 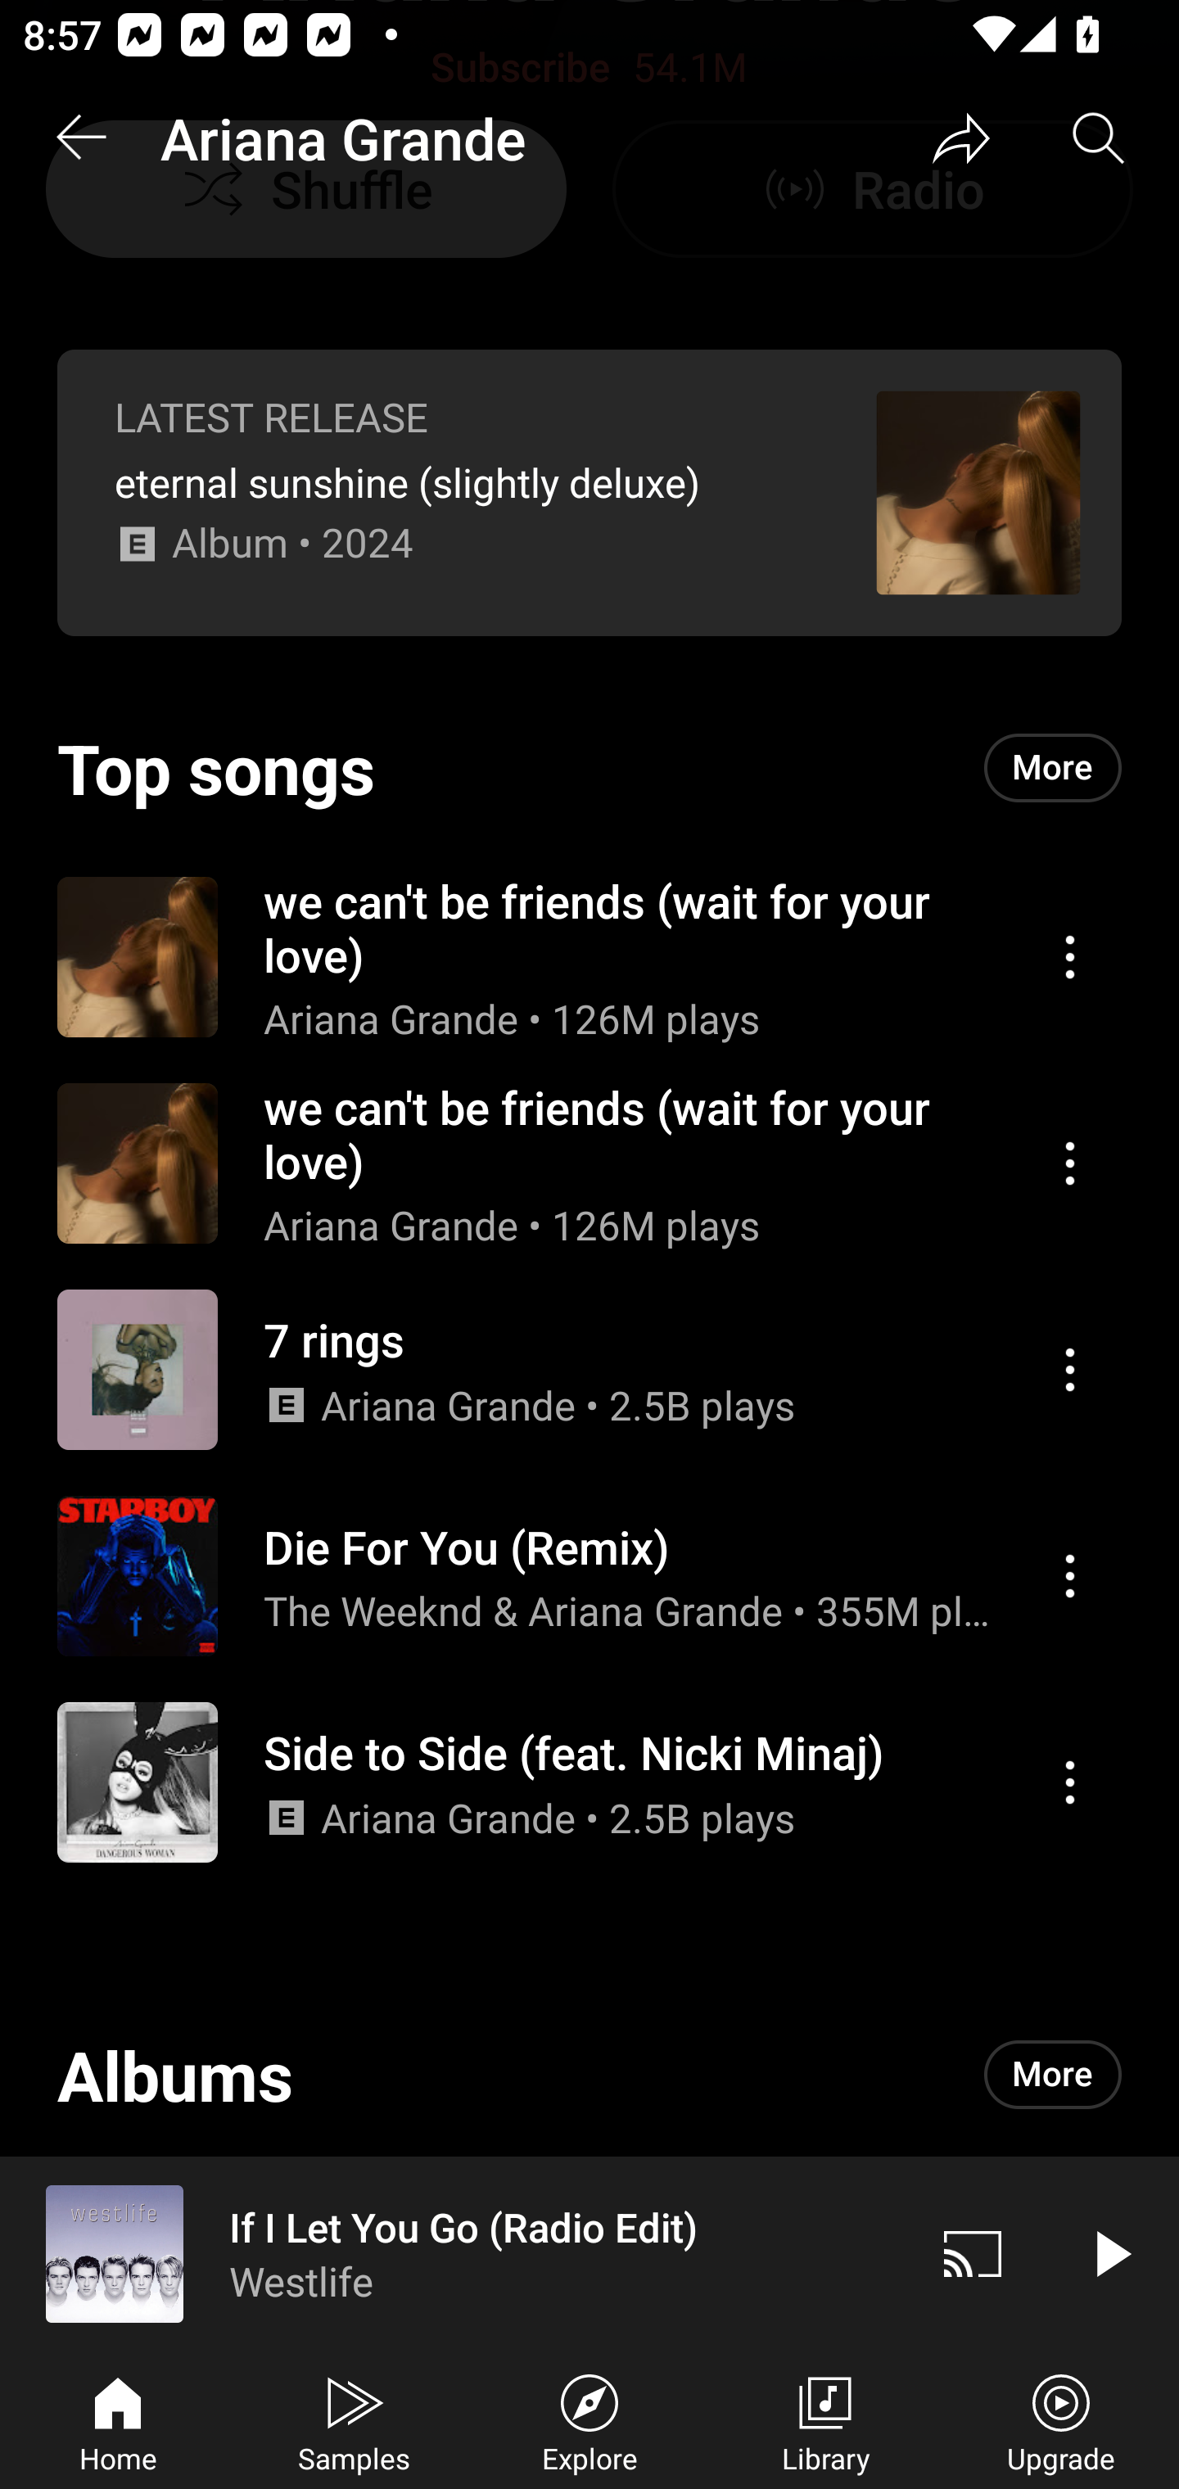 What do you see at coordinates (589, 956) in the screenshot?
I see `Action menu` at bounding box center [589, 956].